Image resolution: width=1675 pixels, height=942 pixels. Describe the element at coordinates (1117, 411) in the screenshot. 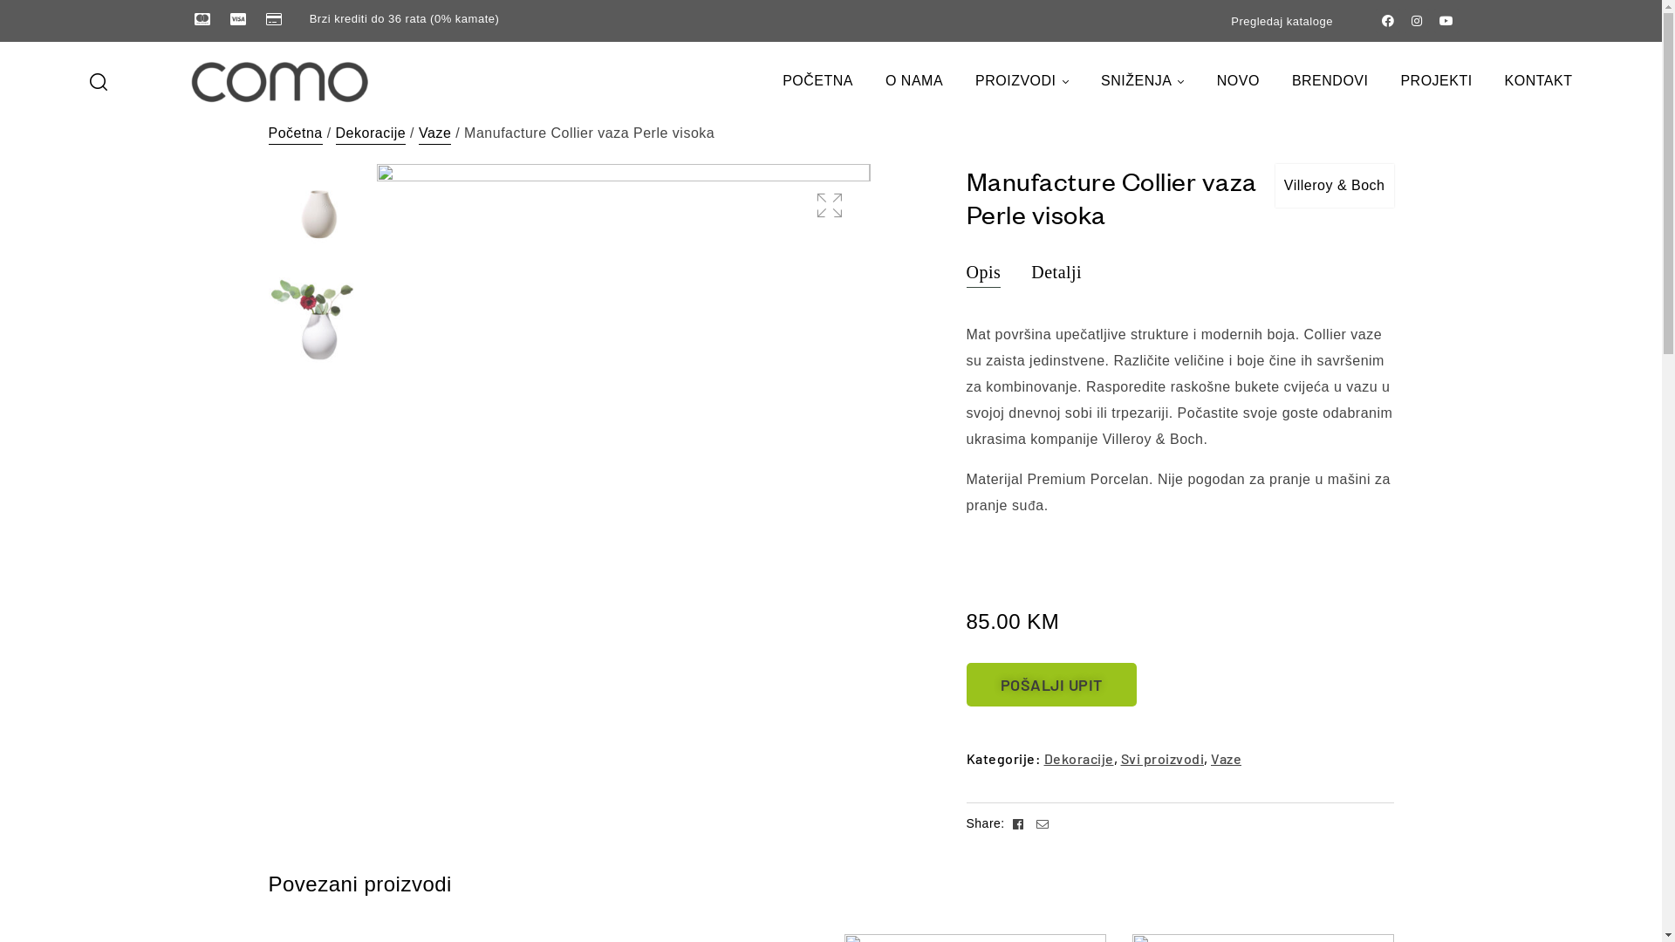

I see `Vaza-Carre-bublasta` at that location.